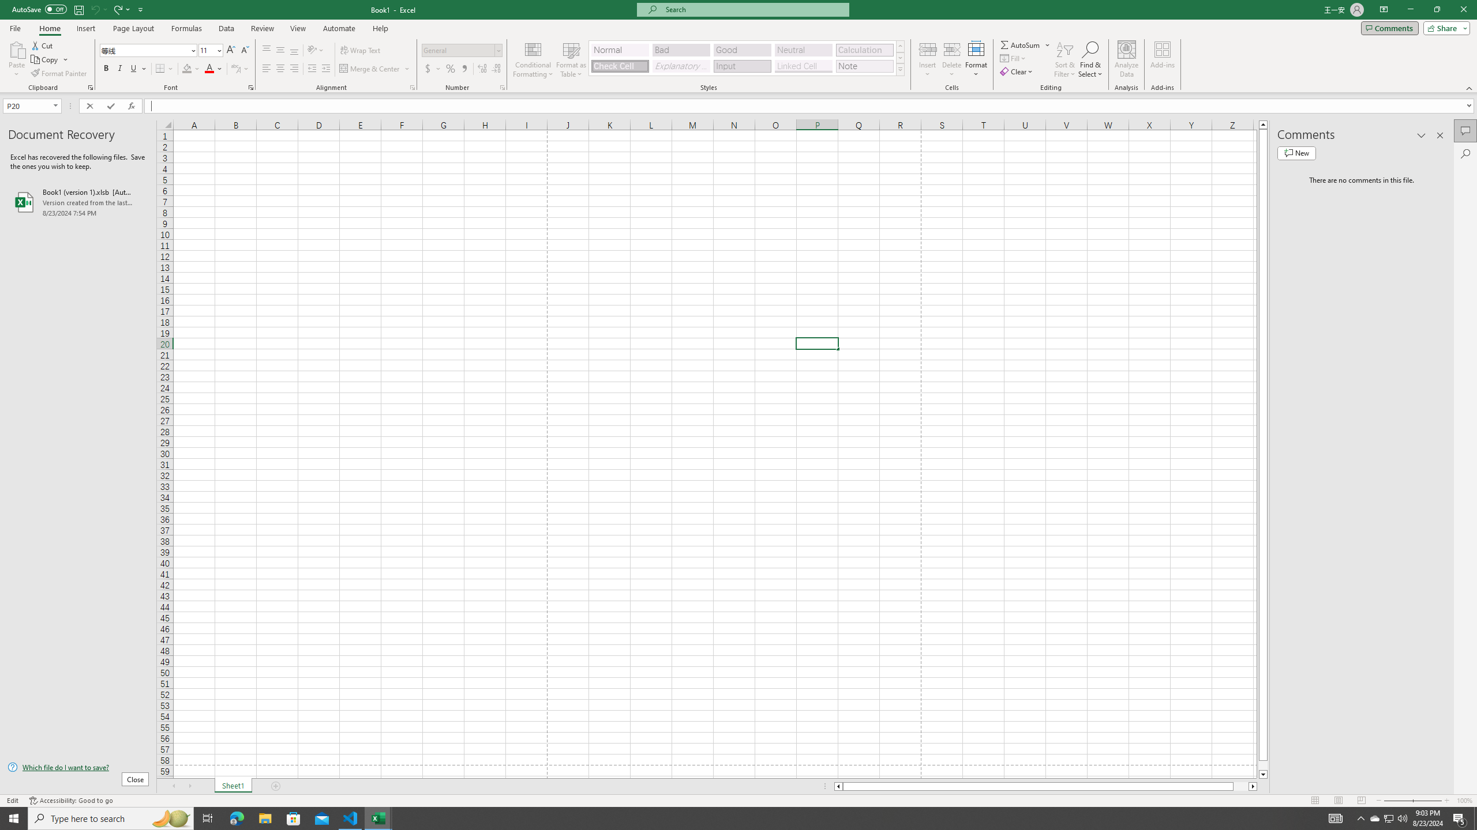 The width and height of the screenshot is (1477, 830). I want to click on Paste, so click(17, 59).